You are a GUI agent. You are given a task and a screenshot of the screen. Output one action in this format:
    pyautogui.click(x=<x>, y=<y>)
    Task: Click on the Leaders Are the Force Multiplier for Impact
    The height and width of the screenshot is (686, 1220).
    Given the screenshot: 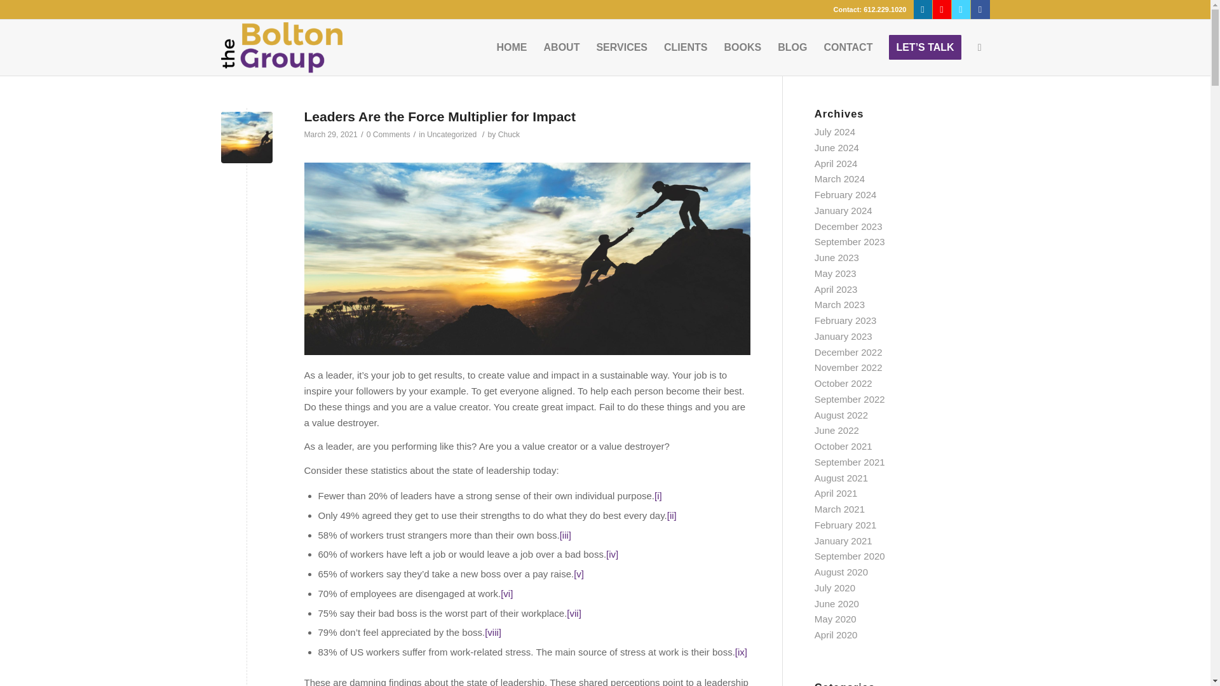 What is the action you would take?
    pyautogui.click(x=247, y=137)
    